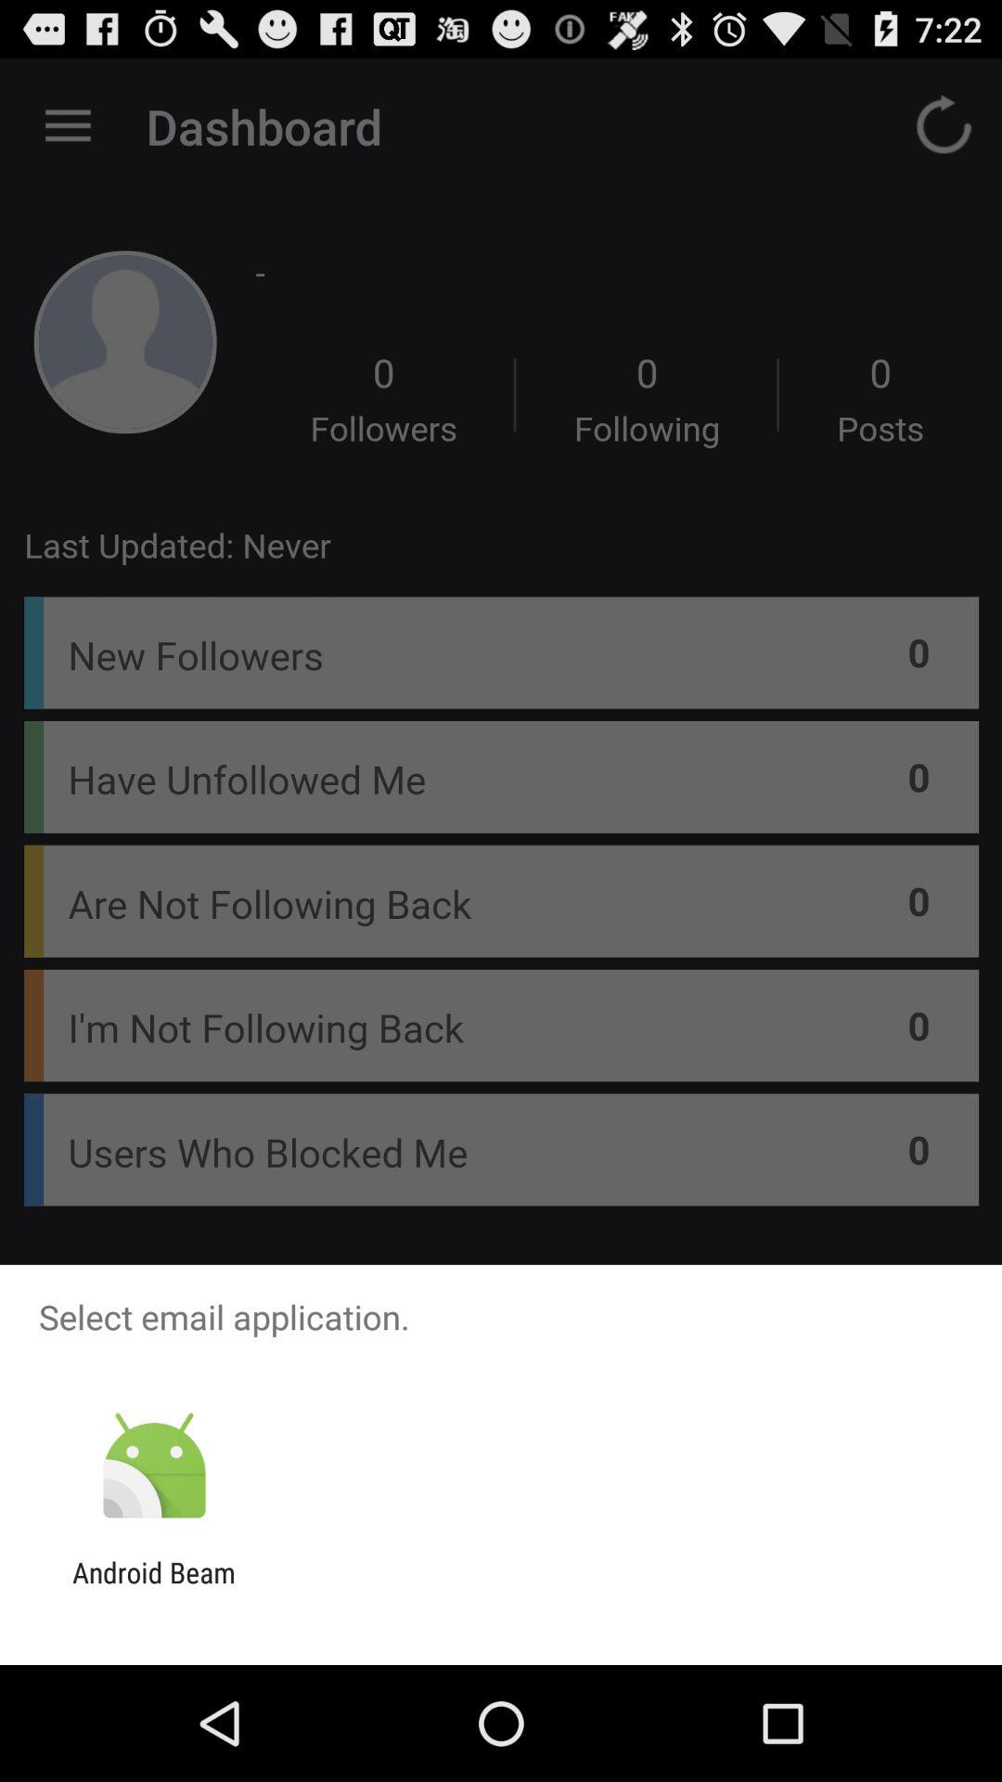 The height and width of the screenshot is (1782, 1002). What do you see at coordinates (154, 1466) in the screenshot?
I see `press the item below select email application.` at bounding box center [154, 1466].